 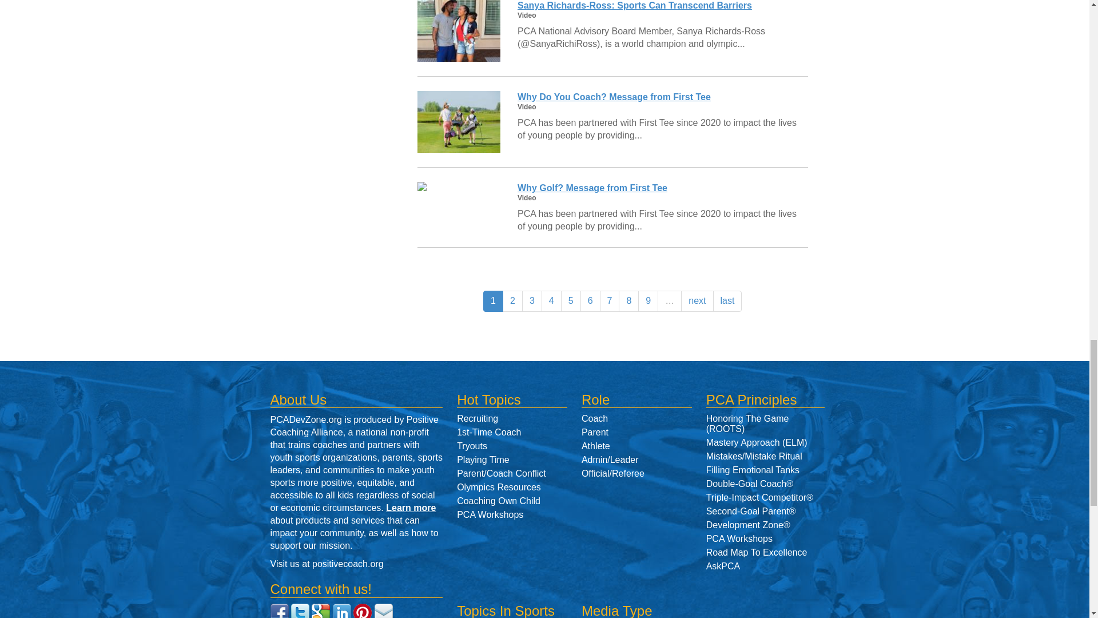 I want to click on Go to page 7, so click(x=610, y=301).